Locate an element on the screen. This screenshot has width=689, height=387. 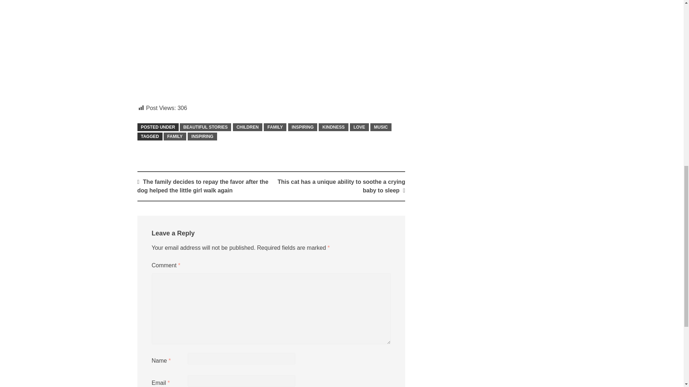
BEAUTIFUL STORIES is located at coordinates (206, 127).